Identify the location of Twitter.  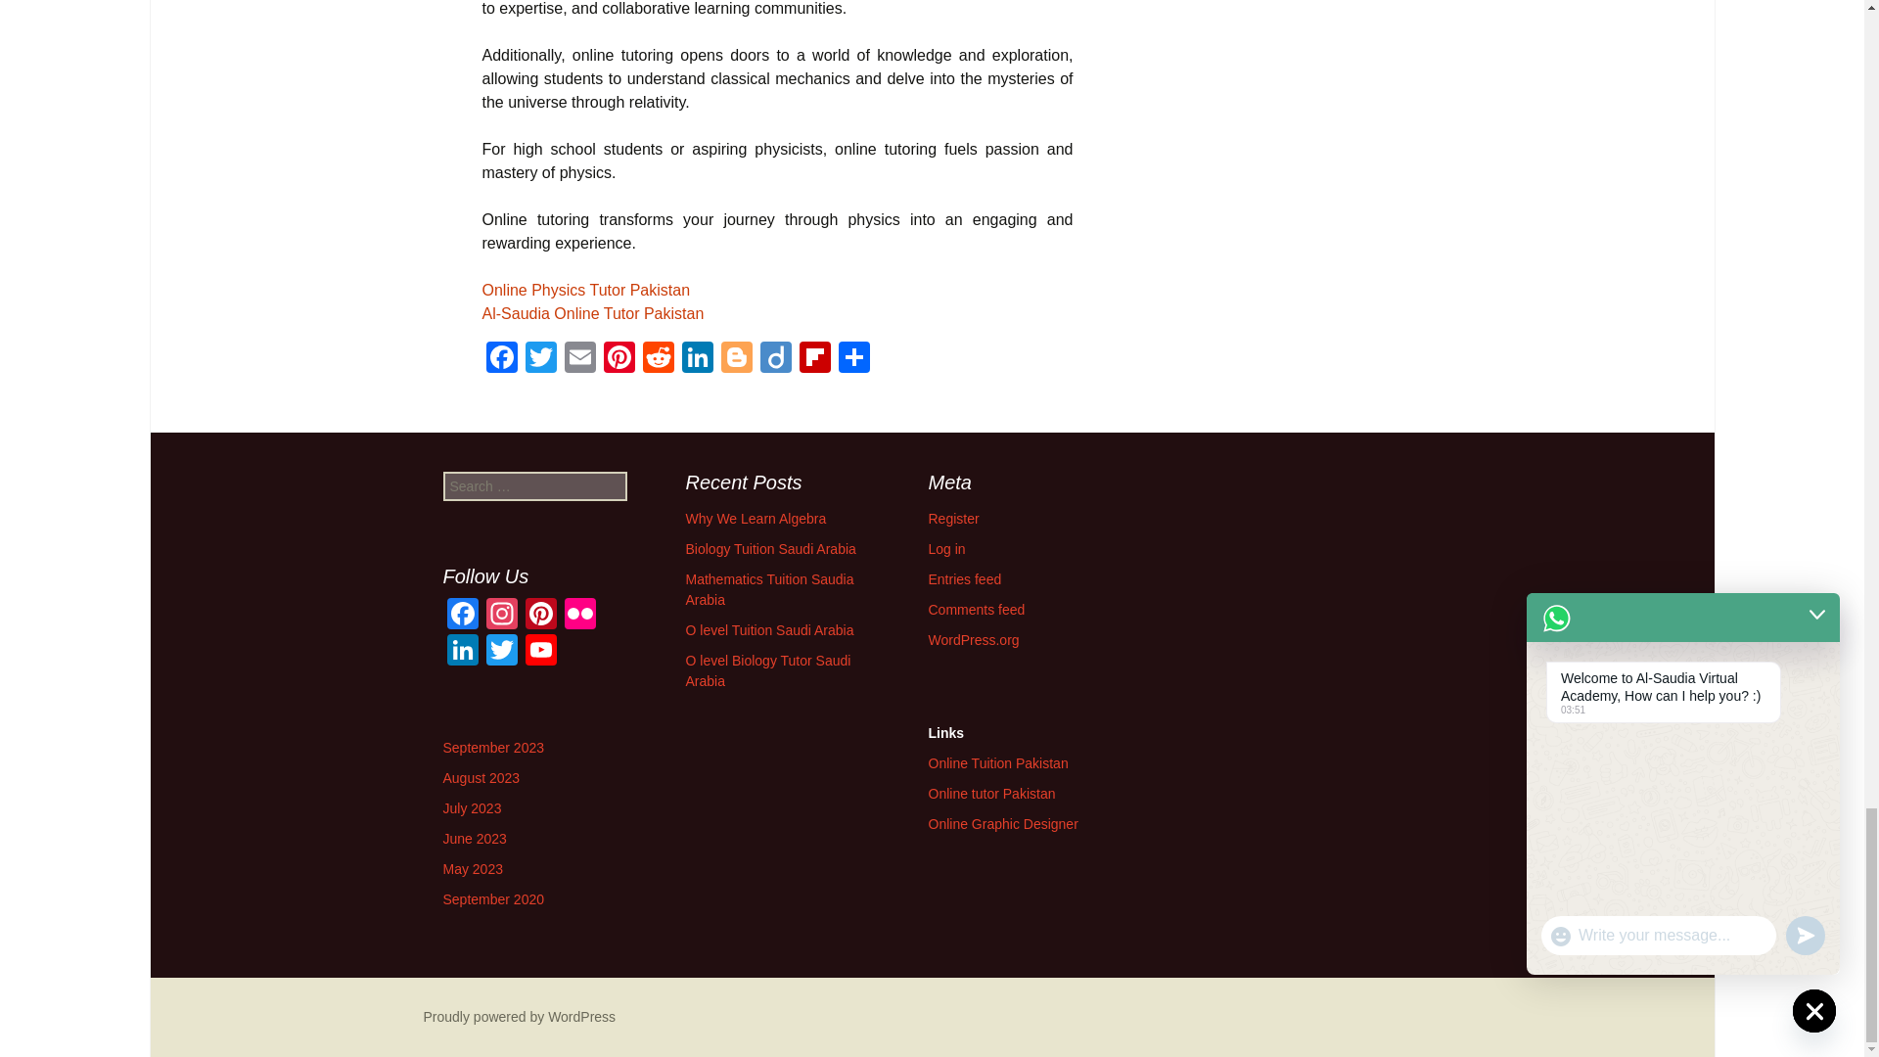
(540, 358).